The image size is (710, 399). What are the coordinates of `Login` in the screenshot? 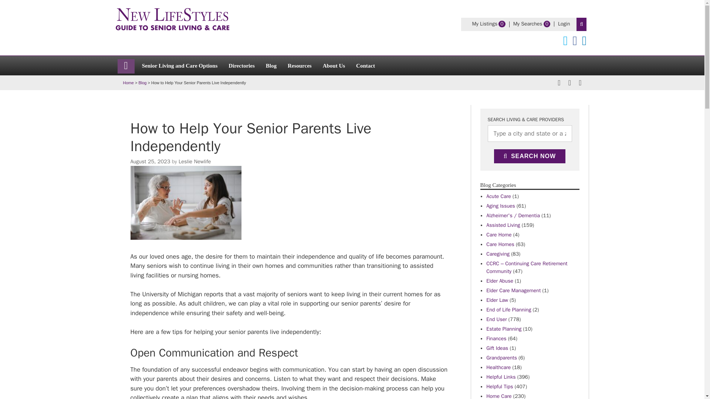 It's located at (564, 24).